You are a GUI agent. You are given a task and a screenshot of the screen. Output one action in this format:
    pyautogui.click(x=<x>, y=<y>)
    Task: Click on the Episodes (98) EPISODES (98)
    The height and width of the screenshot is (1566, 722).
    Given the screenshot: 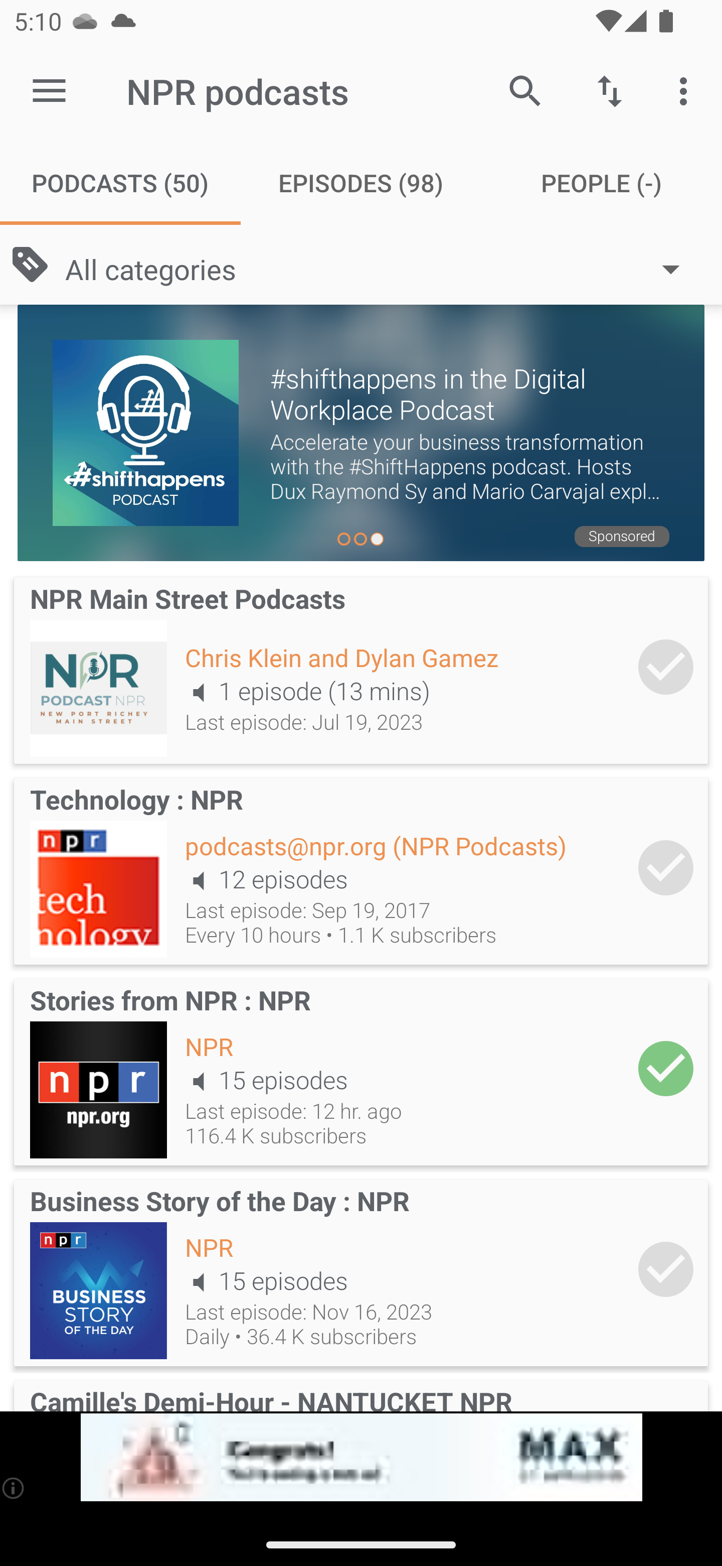 What is the action you would take?
    pyautogui.click(x=361, y=183)
    